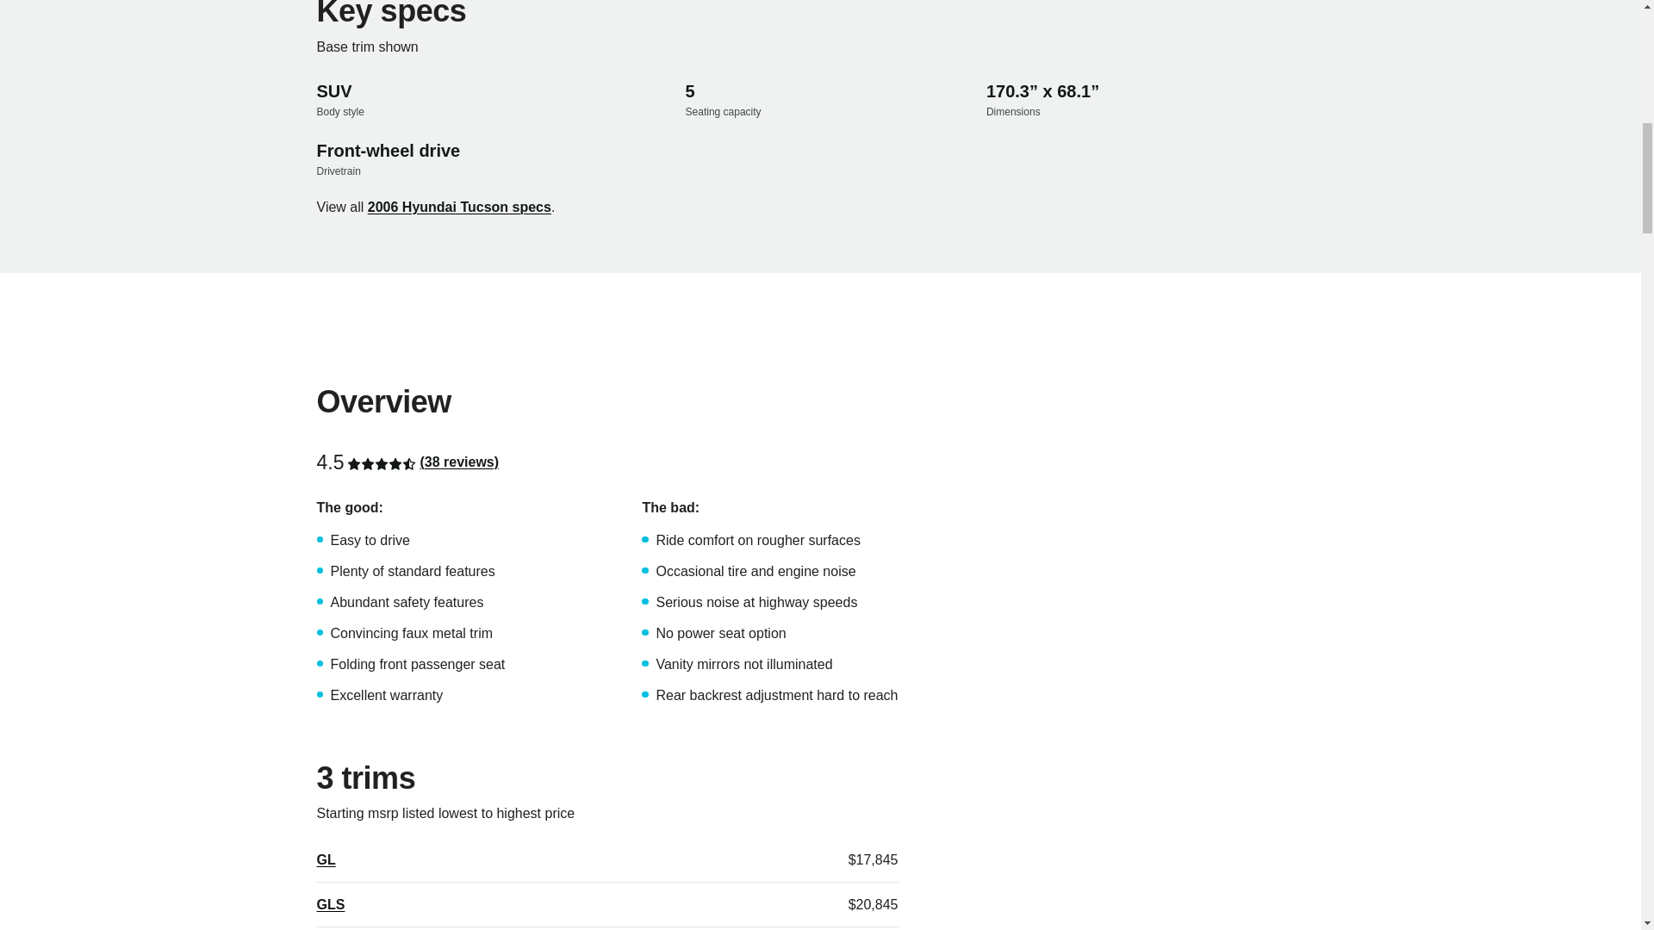  I want to click on 2006 Hyundai Tucson specs, so click(458, 207).